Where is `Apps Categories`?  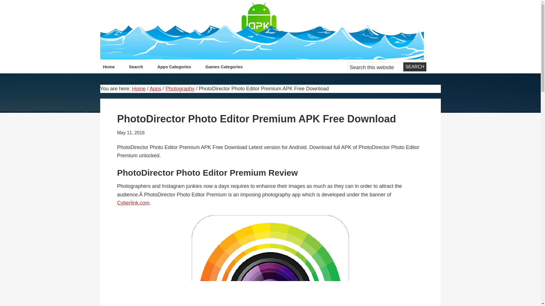
Apps Categories is located at coordinates (174, 68).